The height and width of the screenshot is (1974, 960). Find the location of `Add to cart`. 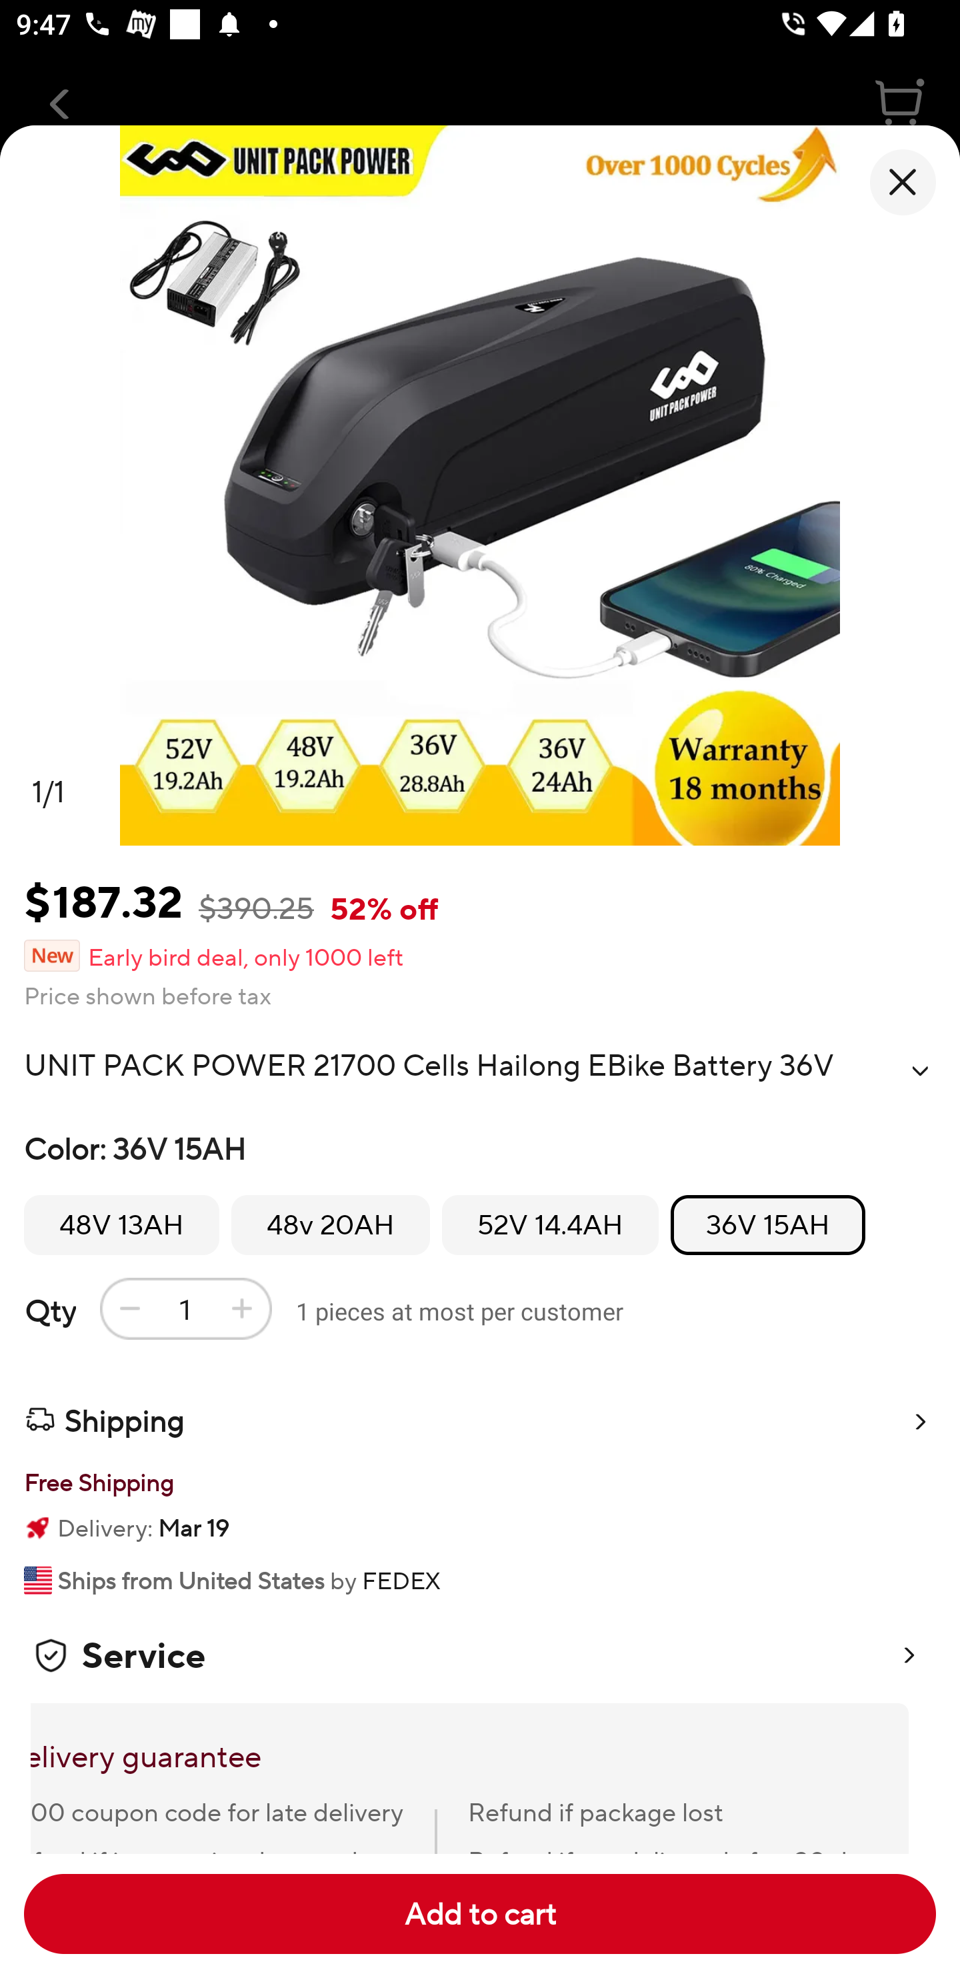

Add to cart is located at coordinates (480, 1914).